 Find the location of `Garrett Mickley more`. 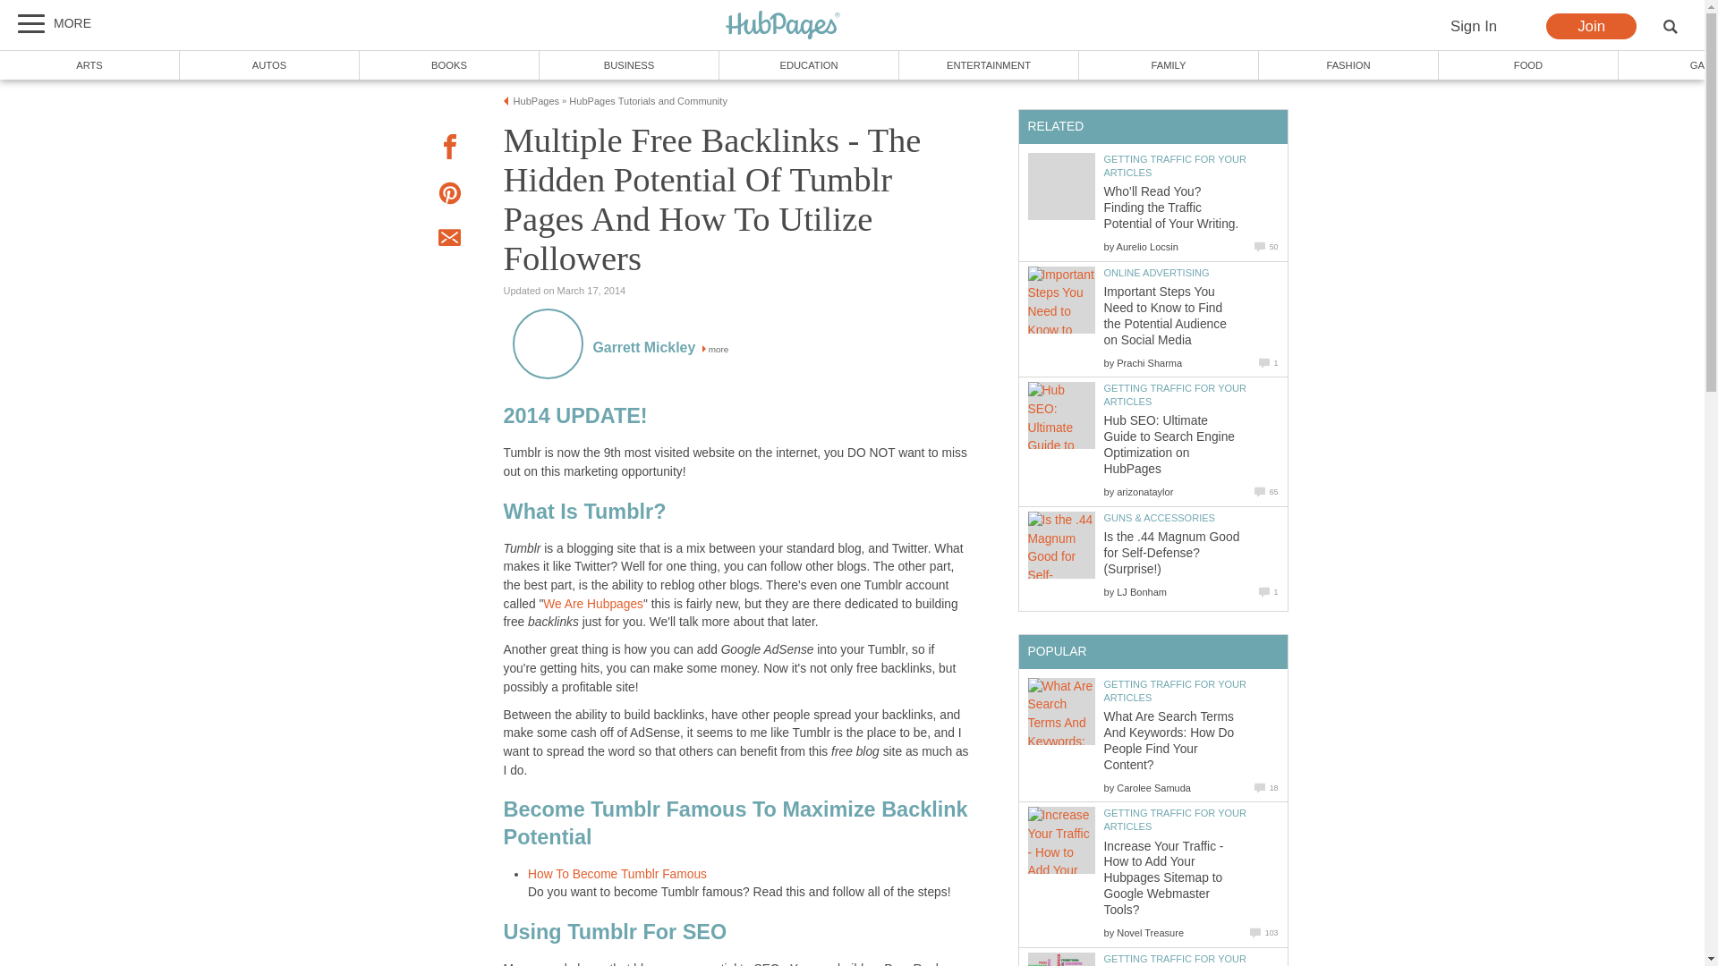

Garrett Mickley more is located at coordinates (660, 349).